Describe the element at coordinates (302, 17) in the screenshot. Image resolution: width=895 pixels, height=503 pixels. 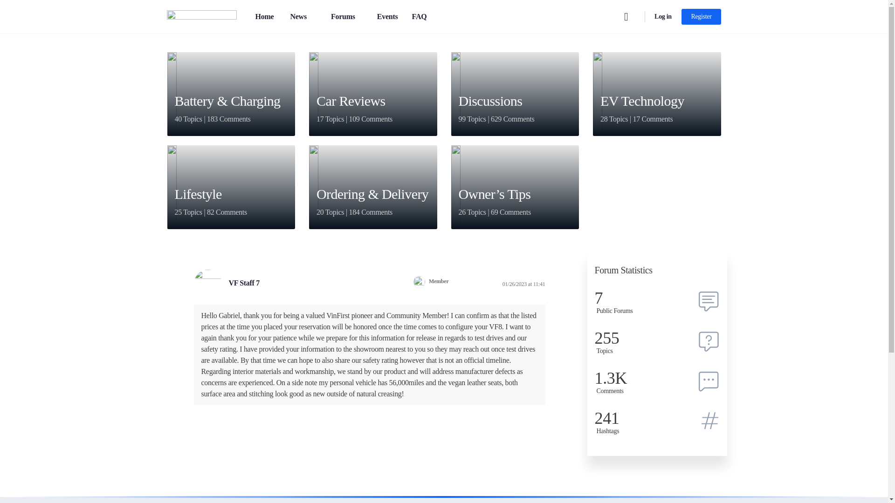
I see `News` at that location.